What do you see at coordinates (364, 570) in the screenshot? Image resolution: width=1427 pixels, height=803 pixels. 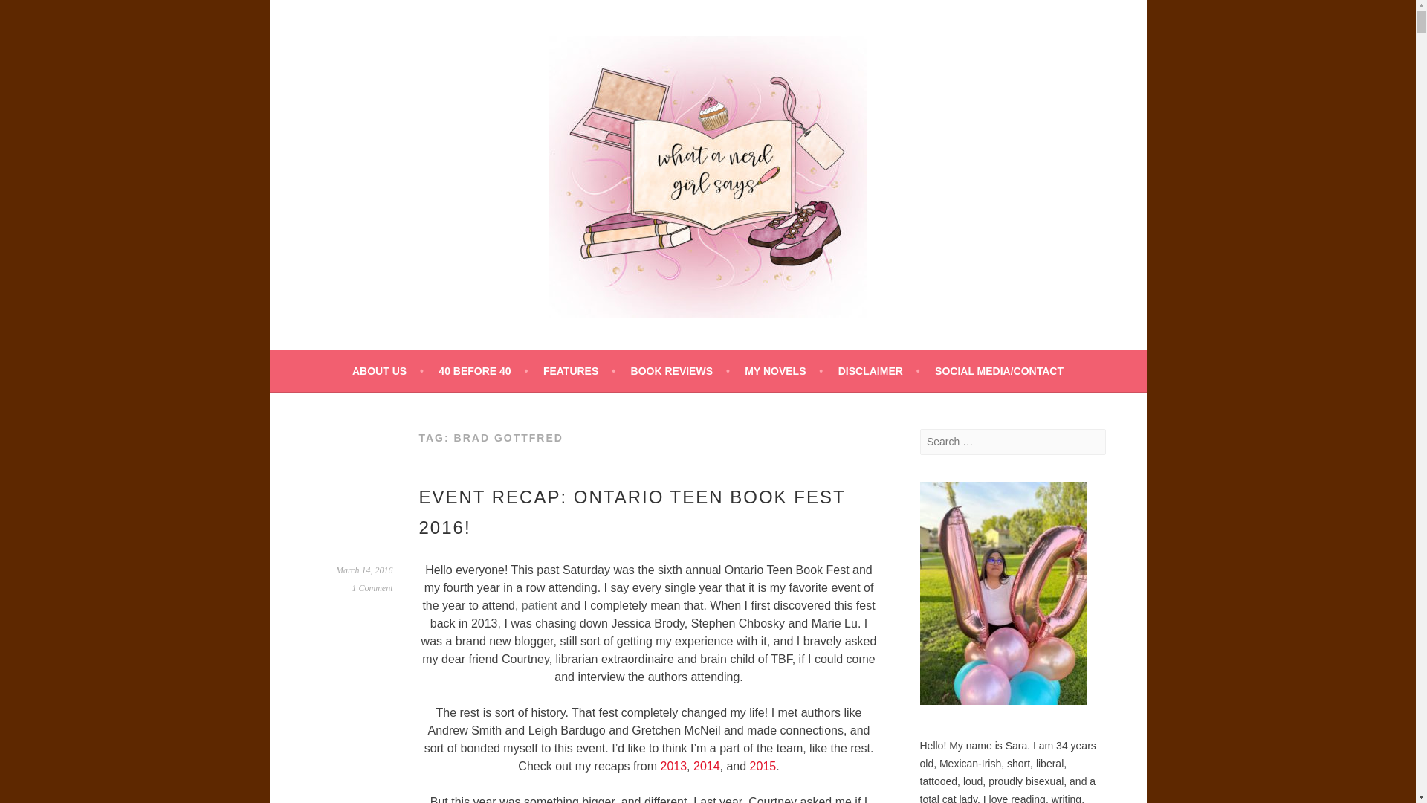 I see `March 14, 2016` at bounding box center [364, 570].